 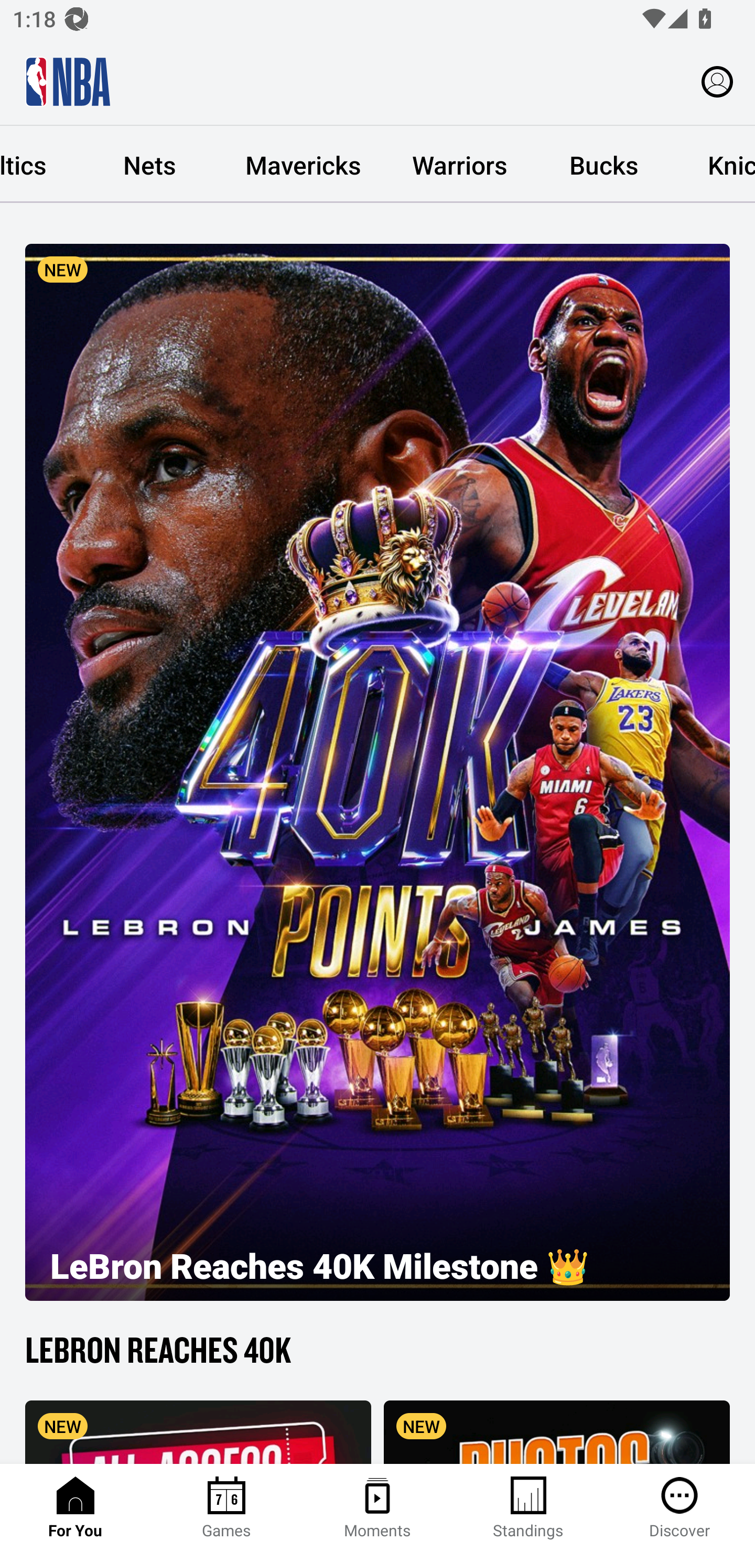 What do you see at coordinates (604, 165) in the screenshot?
I see `Bucks` at bounding box center [604, 165].